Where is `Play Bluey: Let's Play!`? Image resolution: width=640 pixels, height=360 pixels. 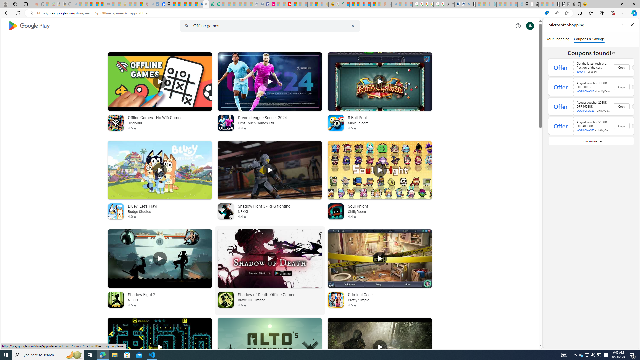 Play Bluey: Let's Play! is located at coordinates (160, 170).